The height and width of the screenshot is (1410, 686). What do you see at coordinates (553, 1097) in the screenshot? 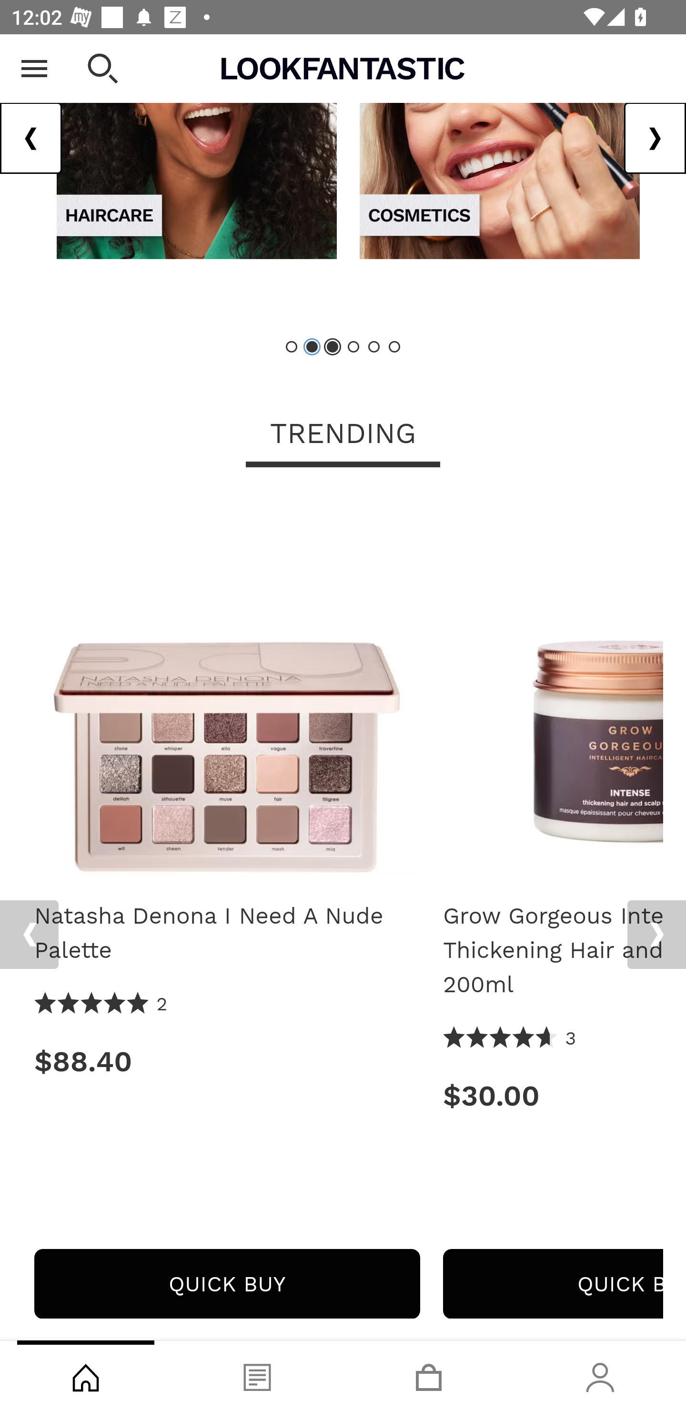
I see `Price: $30.00` at bounding box center [553, 1097].